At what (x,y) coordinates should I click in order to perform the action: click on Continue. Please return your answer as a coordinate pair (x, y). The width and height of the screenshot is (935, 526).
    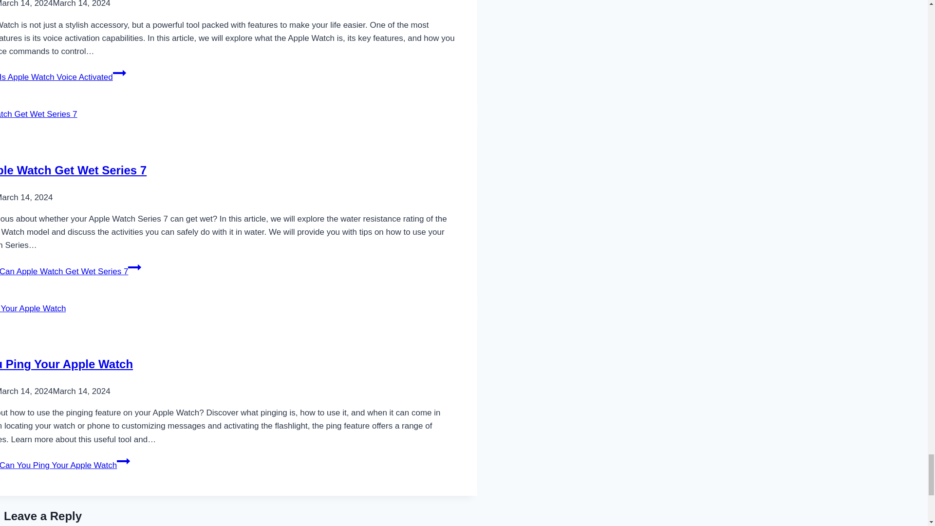
    Looking at the image, I should click on (120, 73).